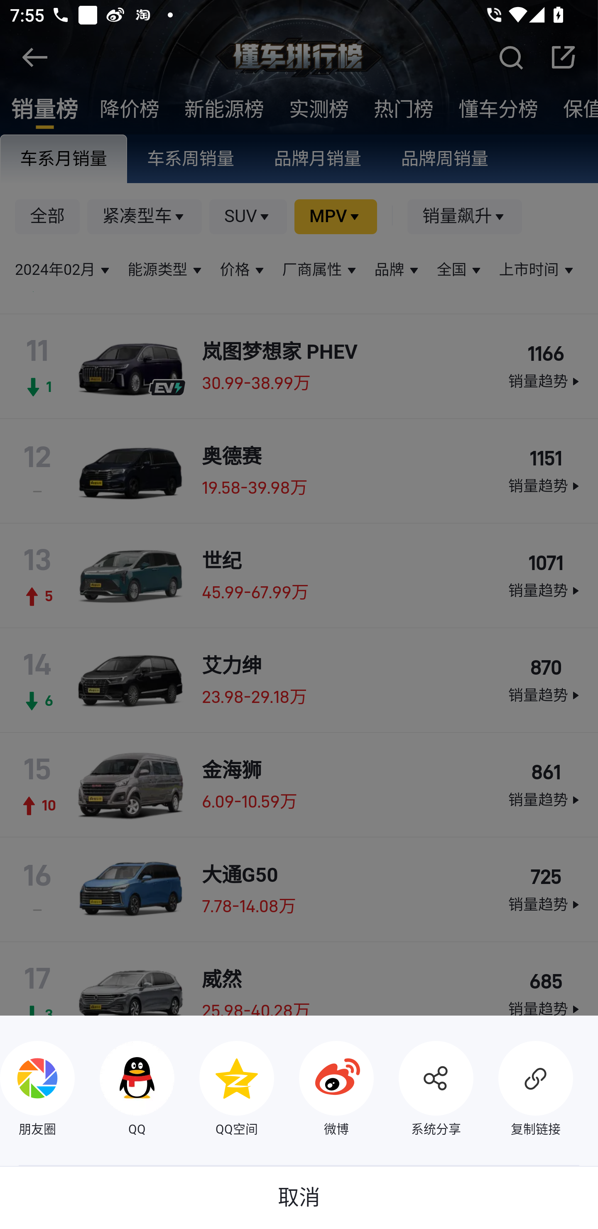  What do you see at coordinates (324, 1090) in the screenshot?
I see `微博` at bounding box center [324, 1090].